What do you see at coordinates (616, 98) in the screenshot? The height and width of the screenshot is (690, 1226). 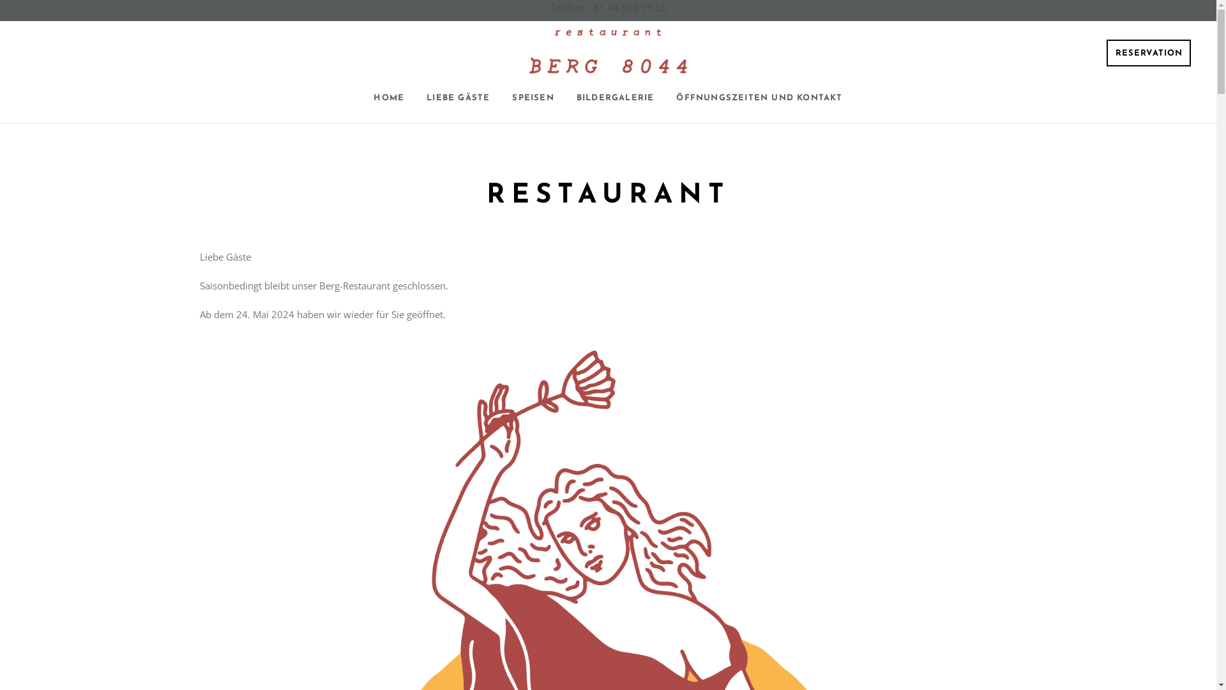 I see `BILDERGALERIE` at bounding box center [616, 98].